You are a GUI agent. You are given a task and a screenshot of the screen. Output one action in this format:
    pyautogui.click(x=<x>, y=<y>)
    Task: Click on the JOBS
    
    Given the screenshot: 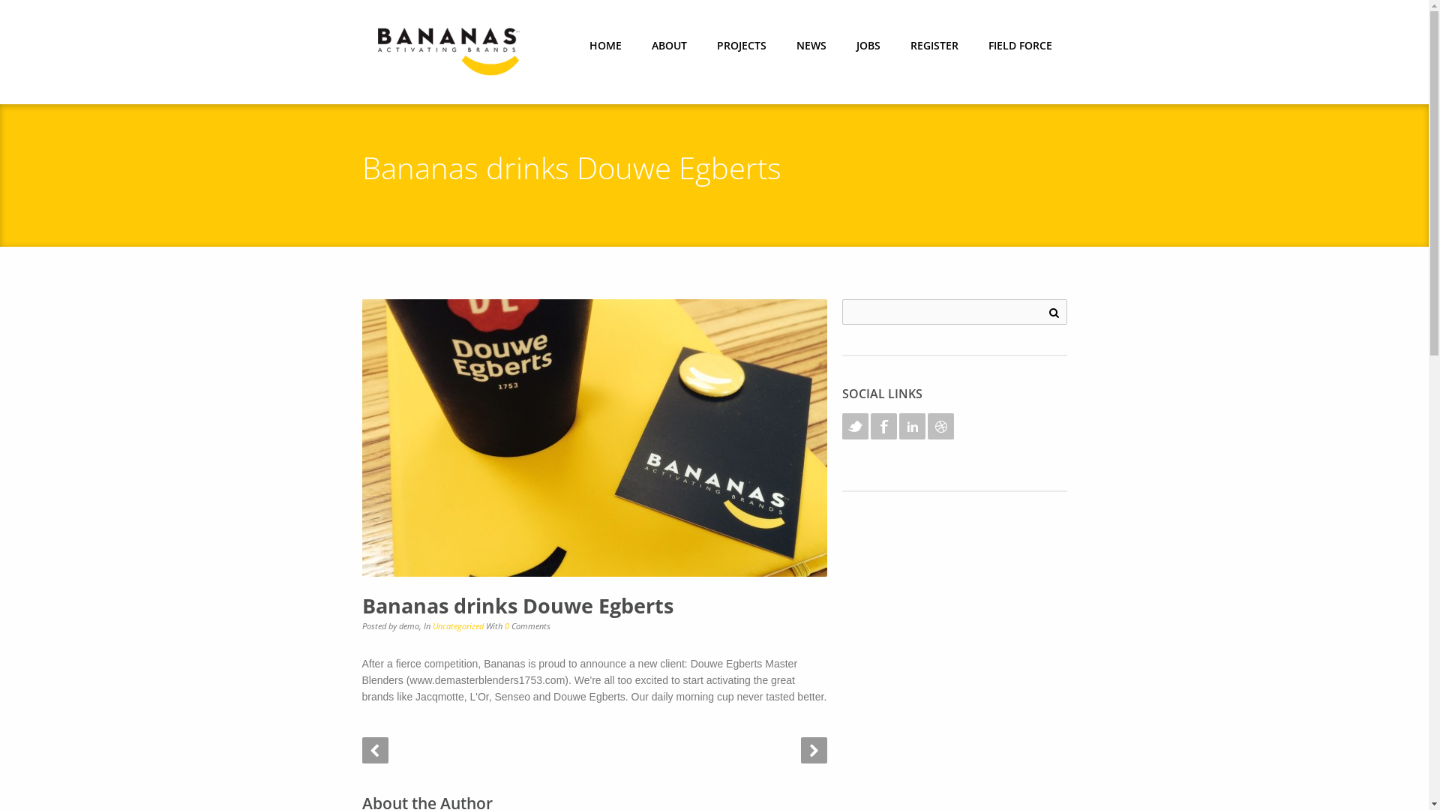 What is the action you would take?
    pyautogui.click(x=868, y=49)
    